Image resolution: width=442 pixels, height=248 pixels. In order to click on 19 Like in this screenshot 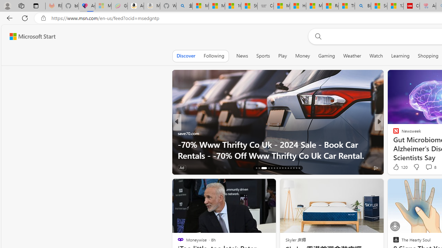, I will do `click(397, 167)`.